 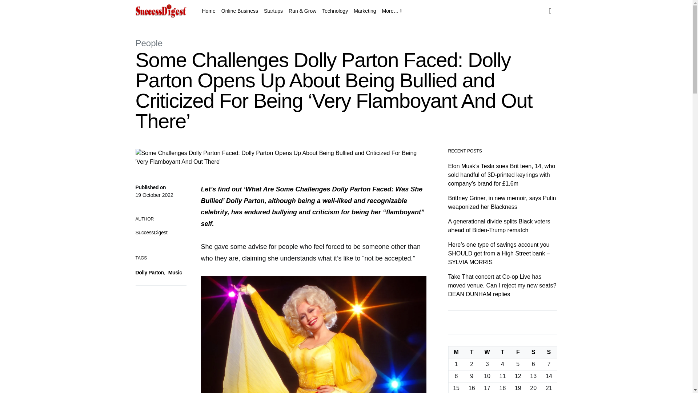 I want to click on Tuesday, so click(x=472, y=352).